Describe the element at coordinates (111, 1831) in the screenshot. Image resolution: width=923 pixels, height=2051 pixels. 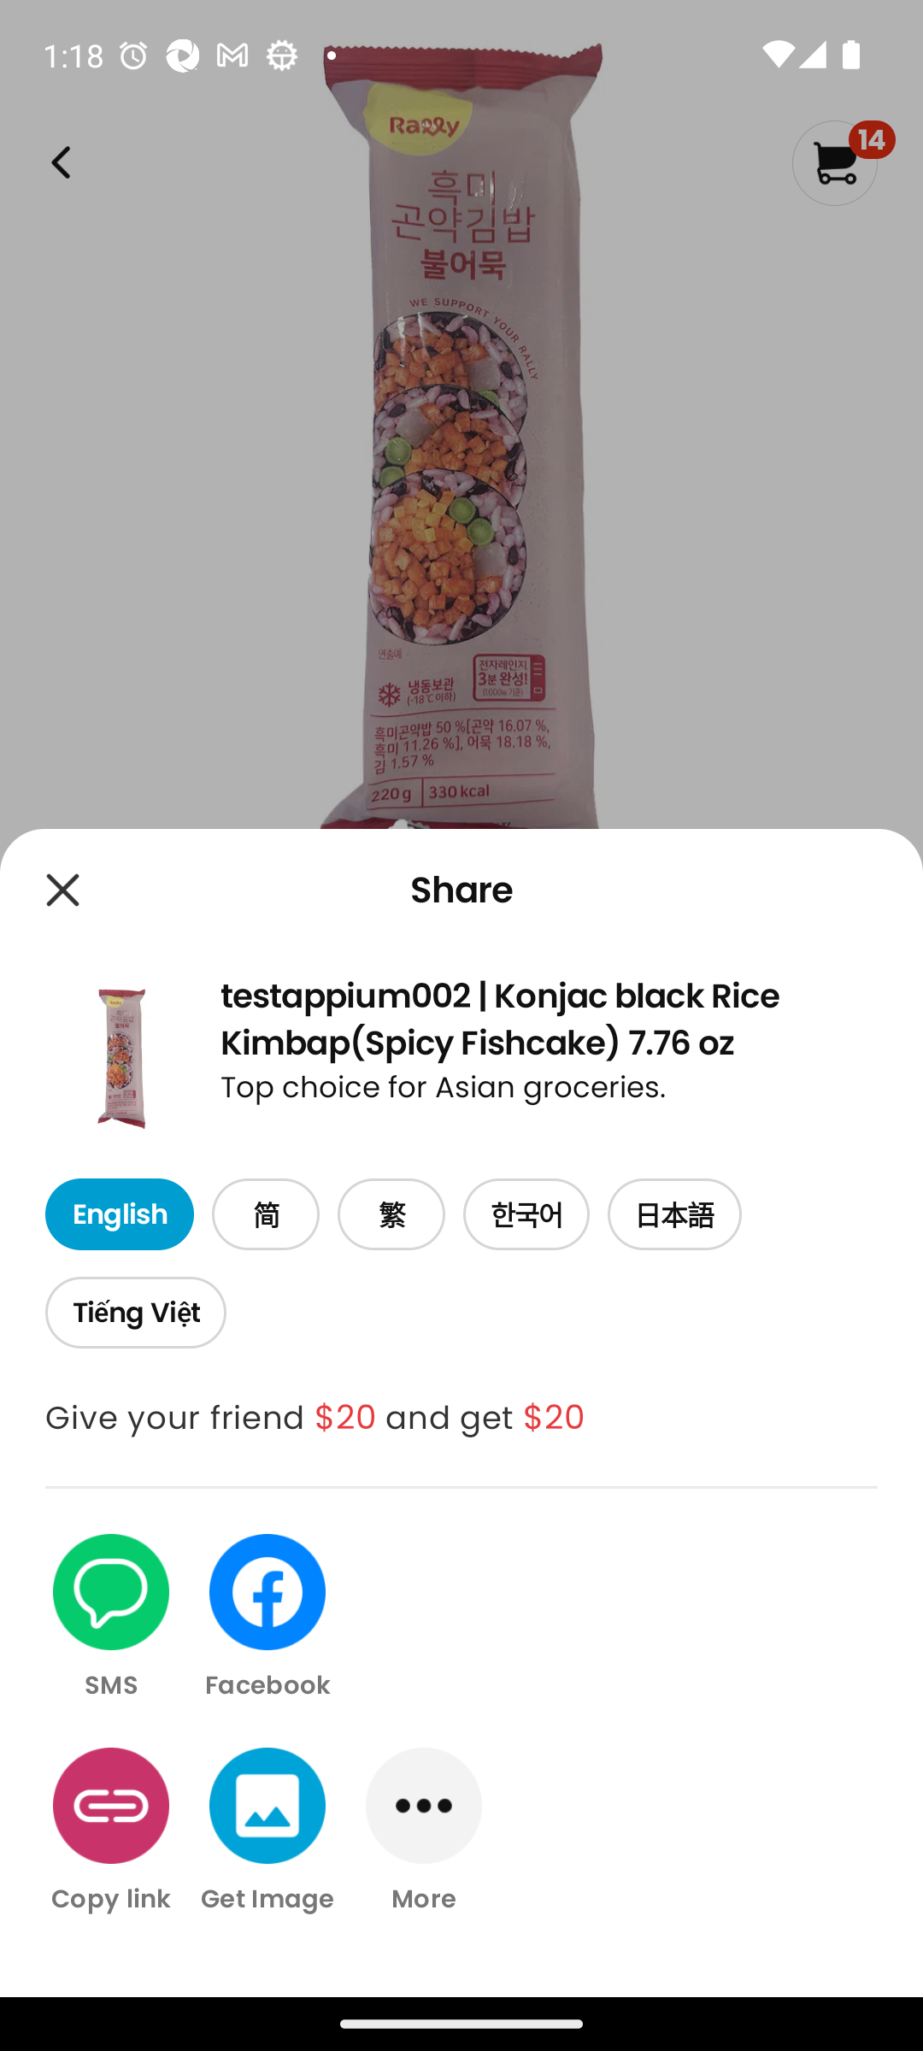
I see `Copy link` at that location.